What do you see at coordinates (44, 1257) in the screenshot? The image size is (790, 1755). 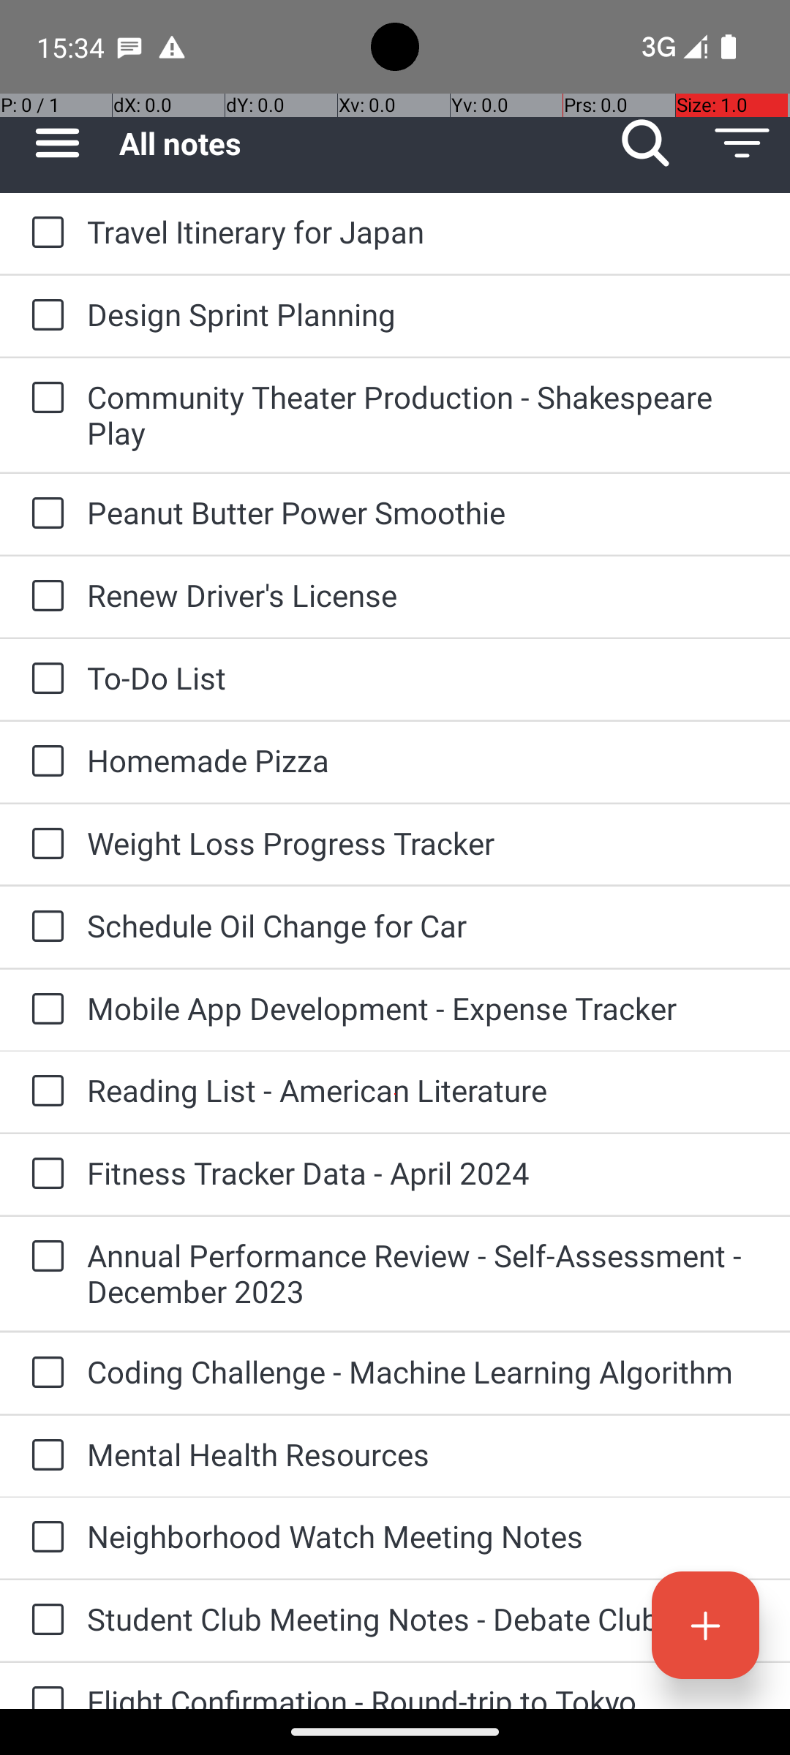 I see `to-do: Annual Performance Review - Self-Assessment - December 2023` at bounding box center [44, 1257].